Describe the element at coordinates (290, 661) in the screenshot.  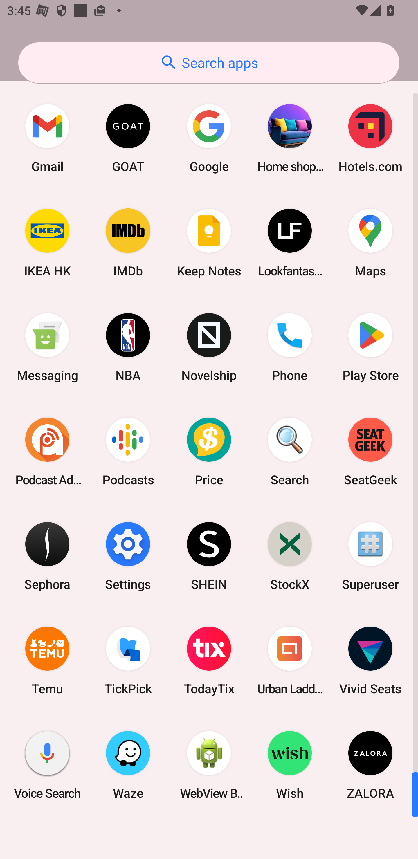
I see `Urban Ladder` at that location.